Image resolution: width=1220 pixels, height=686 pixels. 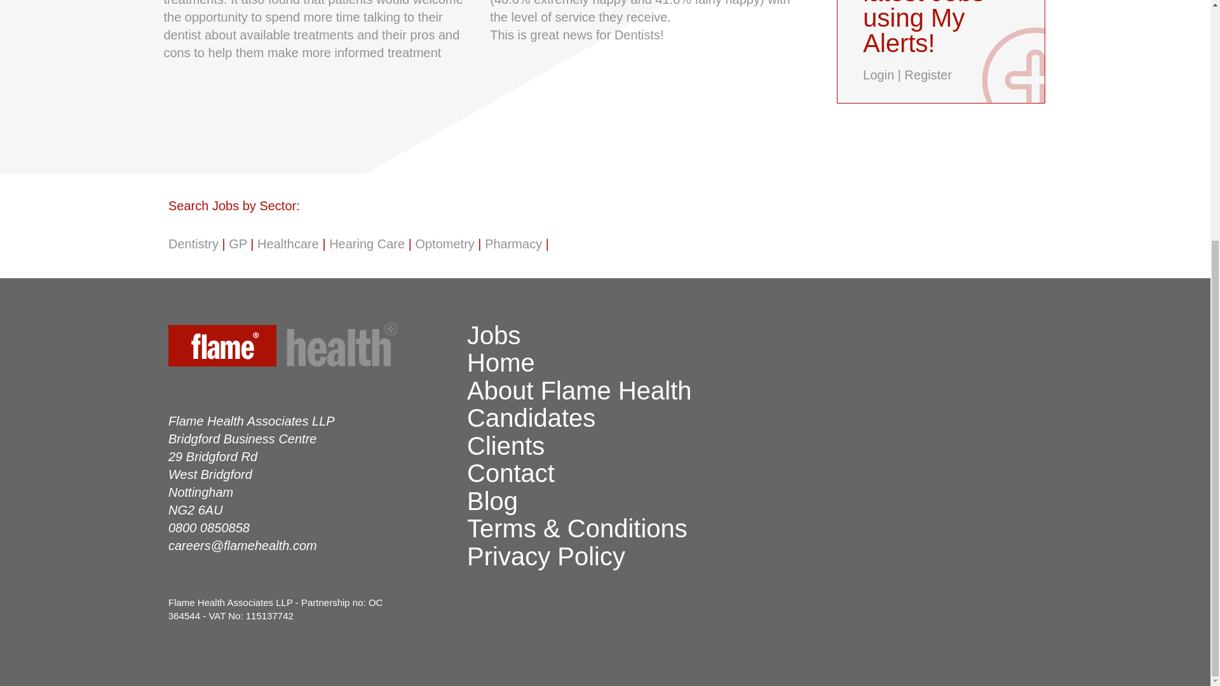 What do you see at coordinates (311, 347) in the screenshot?
I see `Flame Health` at bounding box center [311, 347].